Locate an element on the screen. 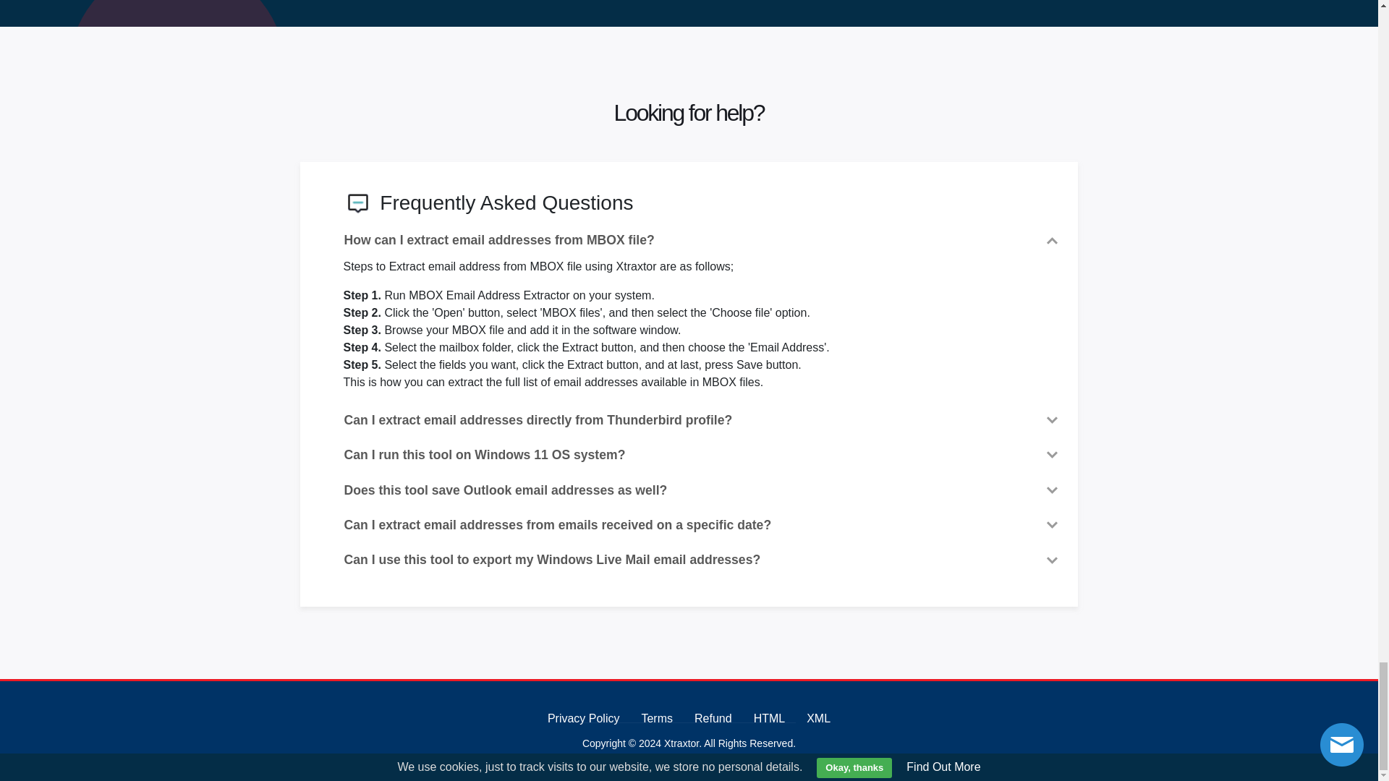 The width and height of the screenshot is (1389, 781). Refund is located at coordinates (713, 718).